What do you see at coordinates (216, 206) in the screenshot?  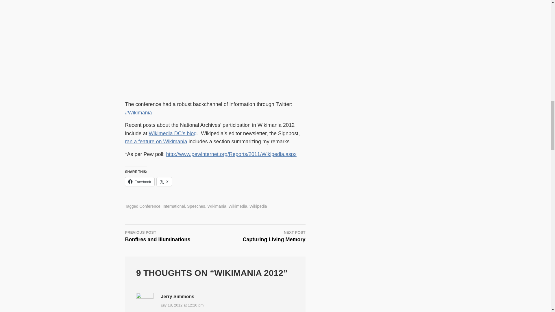 I see `july 18, 2012 at 12:10 pm` at bounding box center [216, 206].